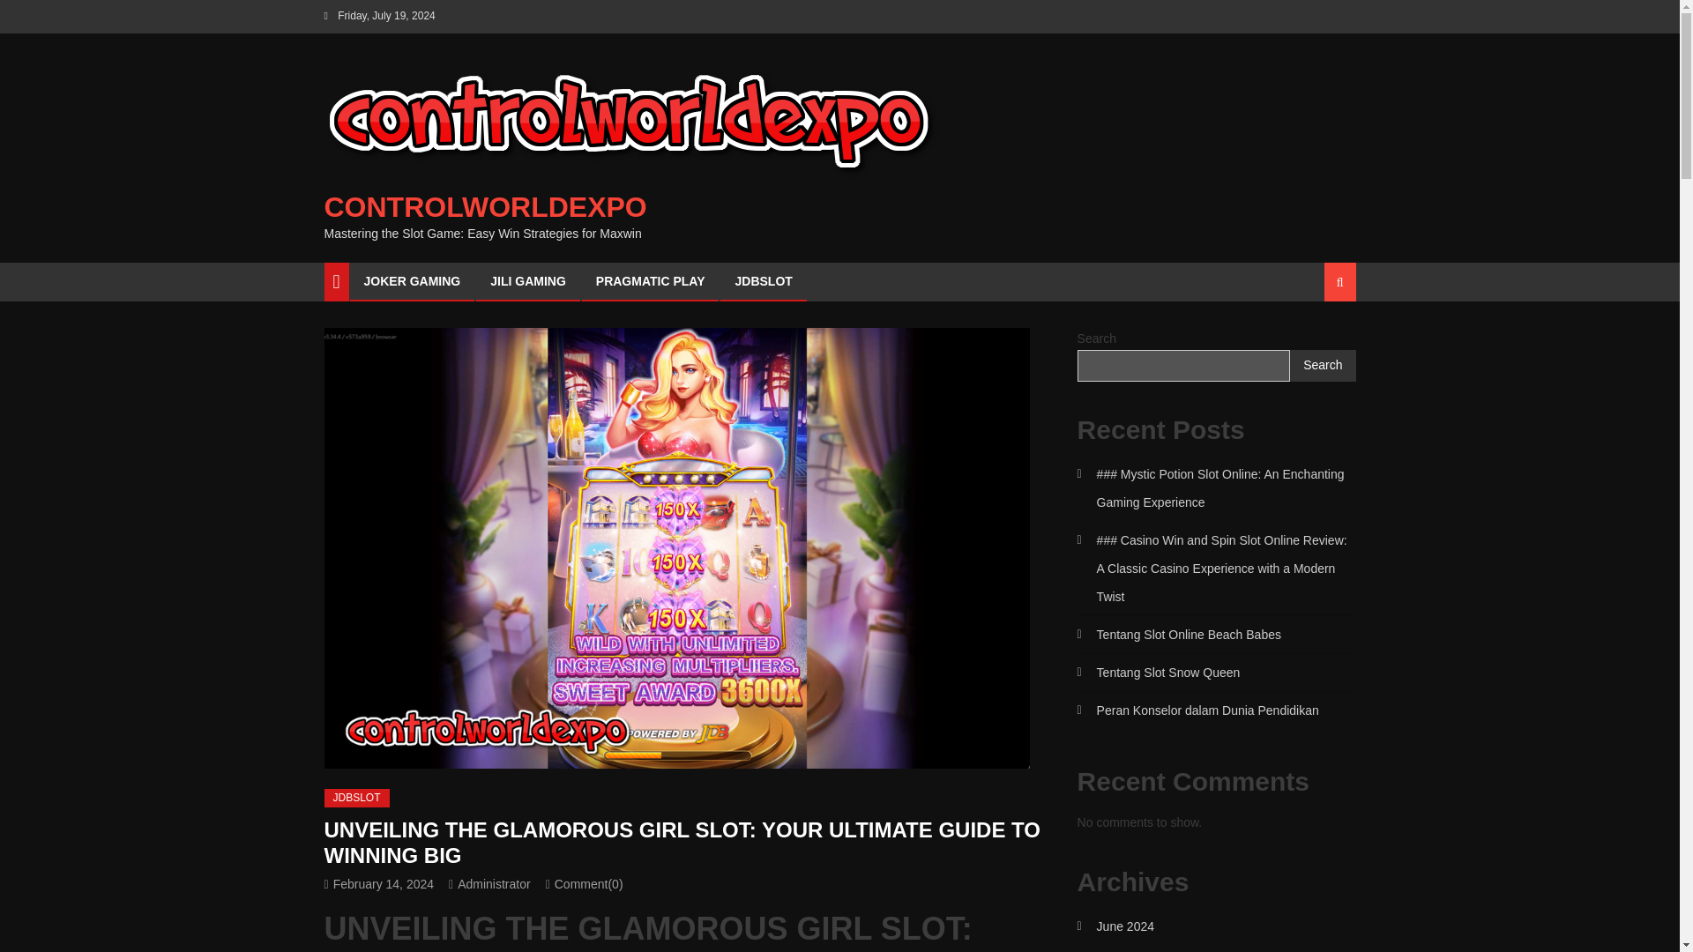  Describe the element at coordinates (1318, 344) in the screenshot. I see `Search` at that location.